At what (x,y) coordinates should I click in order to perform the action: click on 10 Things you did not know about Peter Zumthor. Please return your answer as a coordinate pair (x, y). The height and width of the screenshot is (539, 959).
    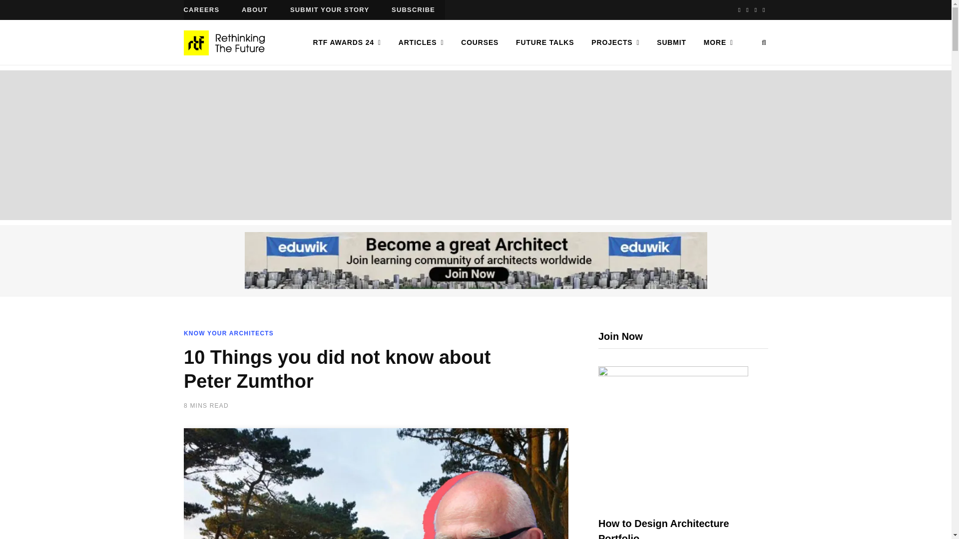
    Looking at the image, I should click on (376, 483).